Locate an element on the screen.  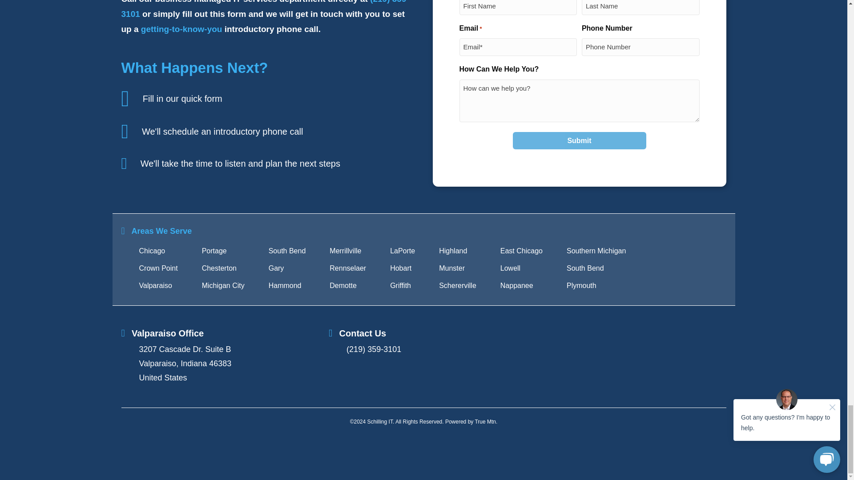
Submit is located at coordinates (579, 140).